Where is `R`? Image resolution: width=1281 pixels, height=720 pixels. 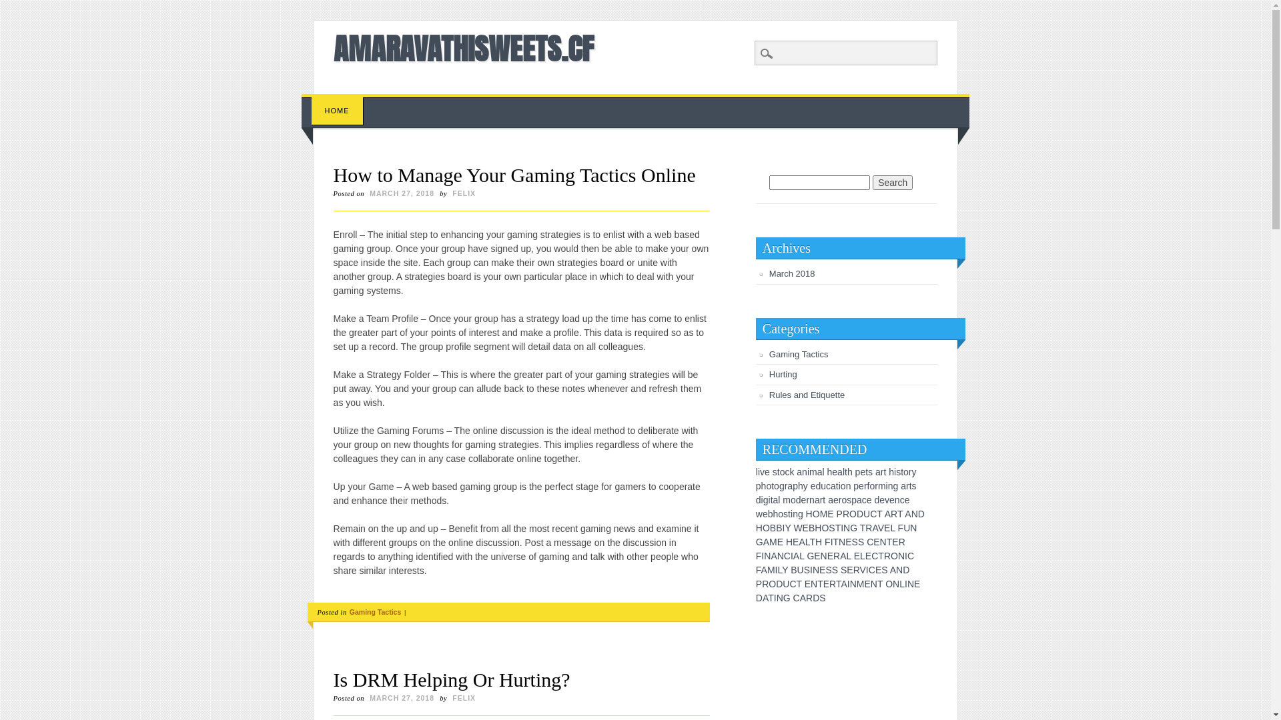
R is located at coordinates (887, 556).